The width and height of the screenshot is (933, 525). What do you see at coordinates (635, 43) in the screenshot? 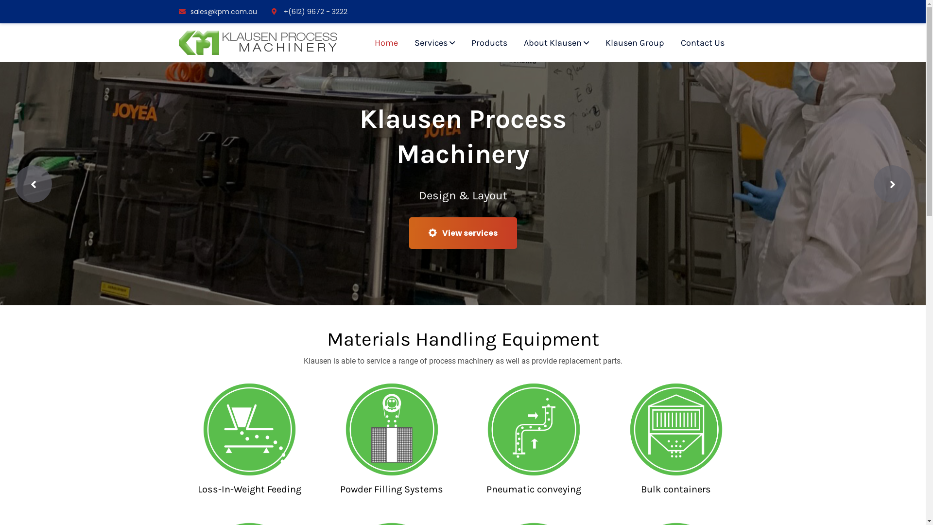
I see `Klausen Group` at bounding box center [635, 43].